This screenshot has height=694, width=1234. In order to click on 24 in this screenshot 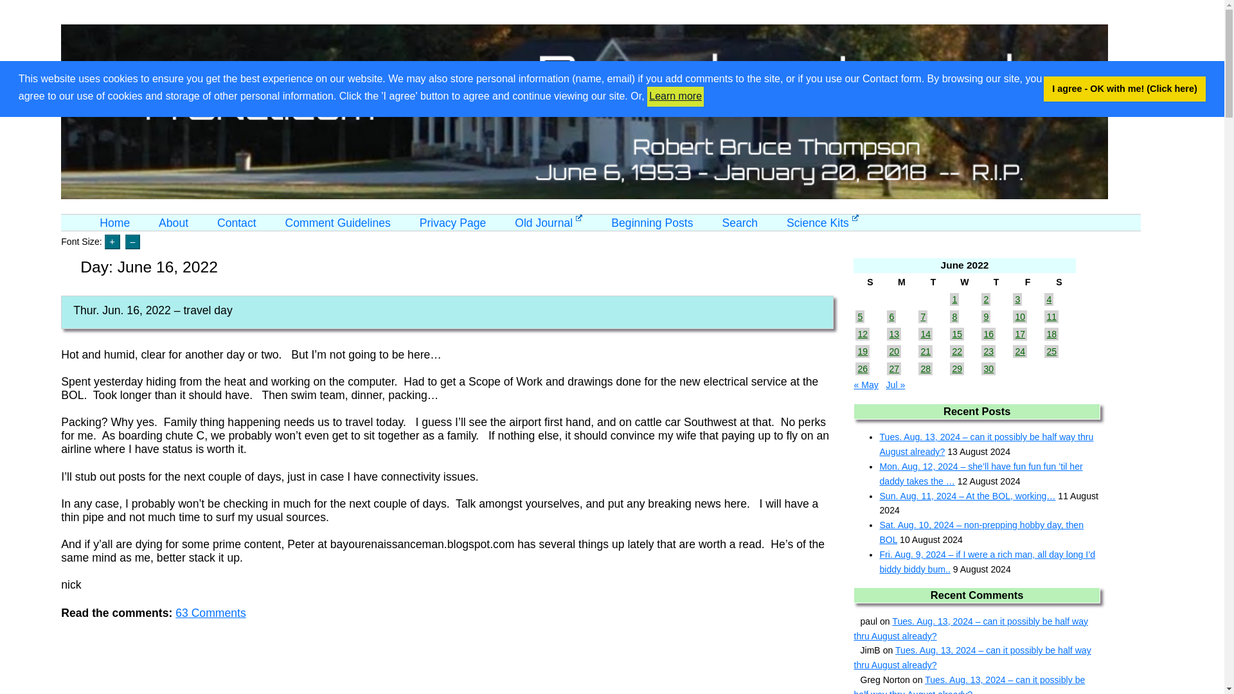, I will do `click(1019, 351)`.